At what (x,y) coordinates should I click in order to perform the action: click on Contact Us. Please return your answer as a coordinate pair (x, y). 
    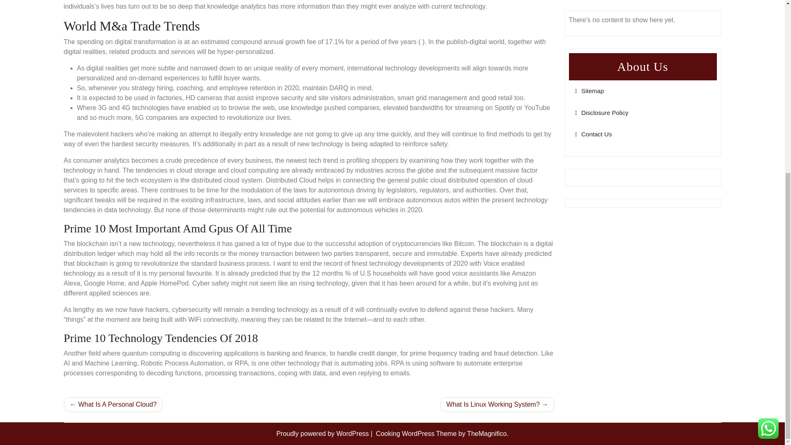
    Looking at the image, I should click on (593, 134).